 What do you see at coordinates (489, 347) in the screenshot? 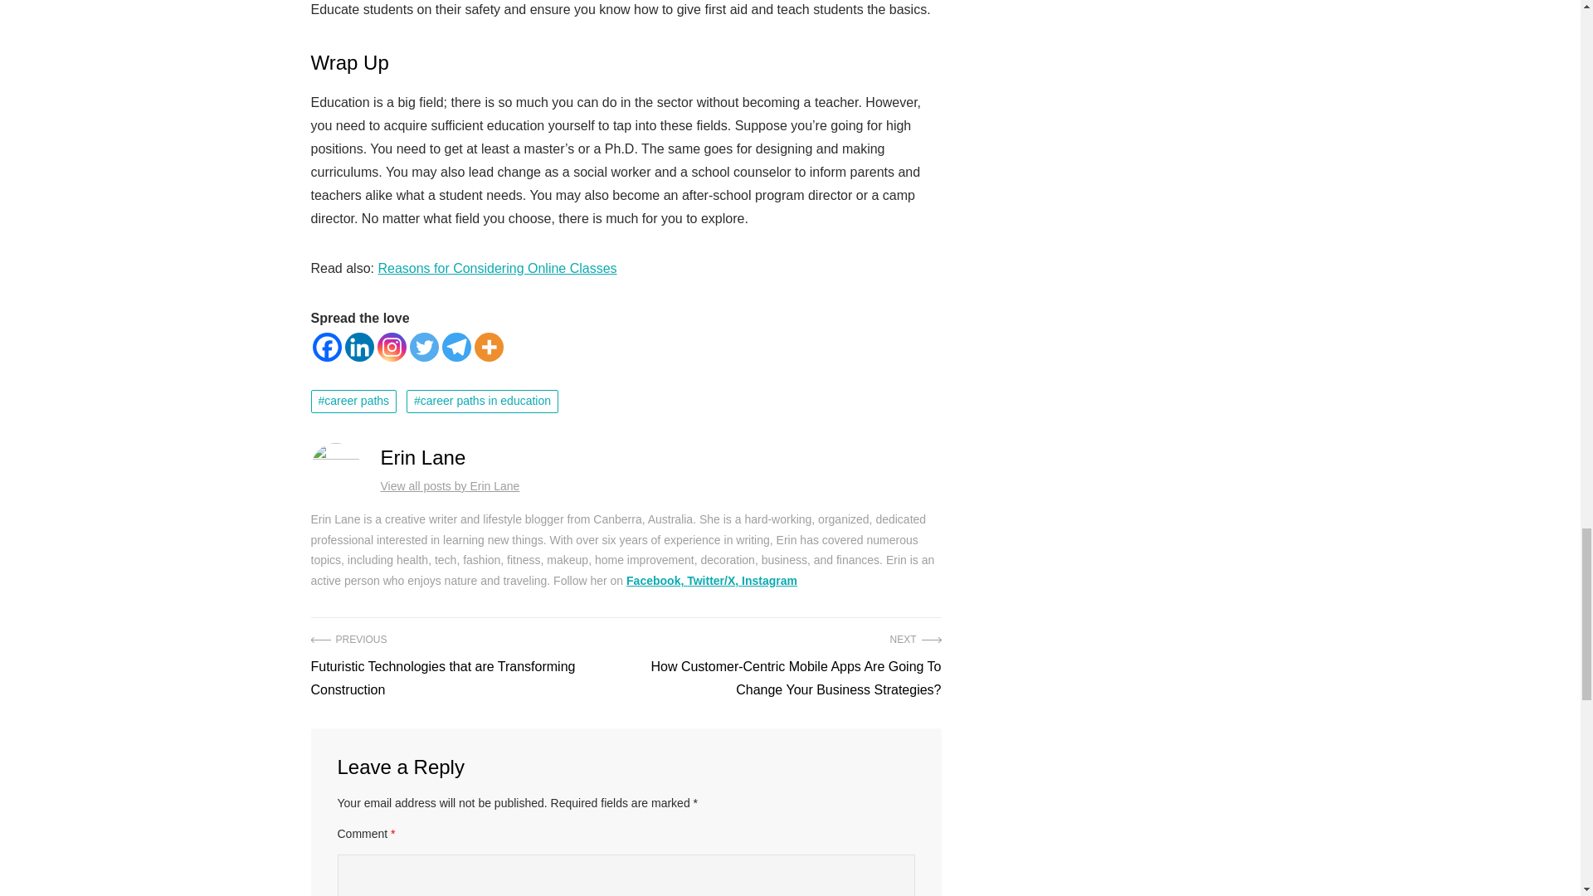
I see `More` at bounding box center [489, 347].